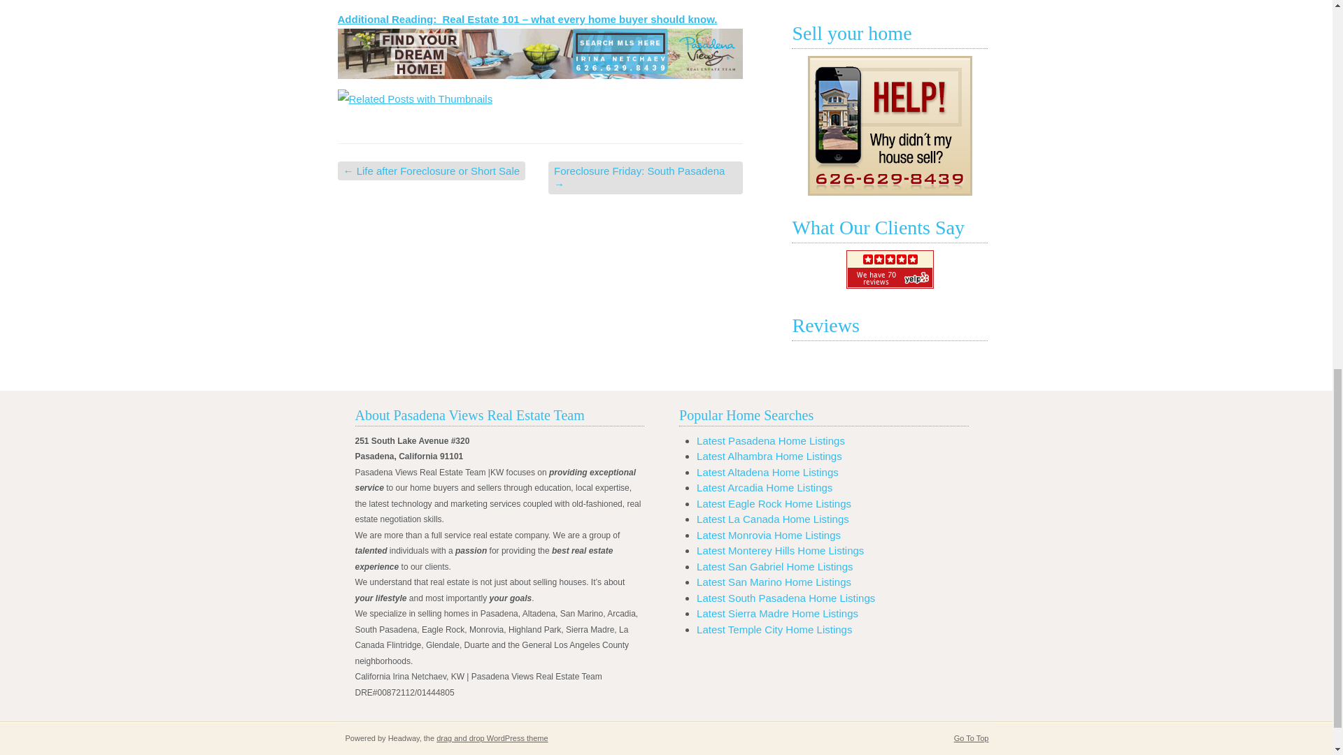 The width and height of the screenshot is (1343, 755). I want to click on Pasadena real estate guide, so click(527, 19).